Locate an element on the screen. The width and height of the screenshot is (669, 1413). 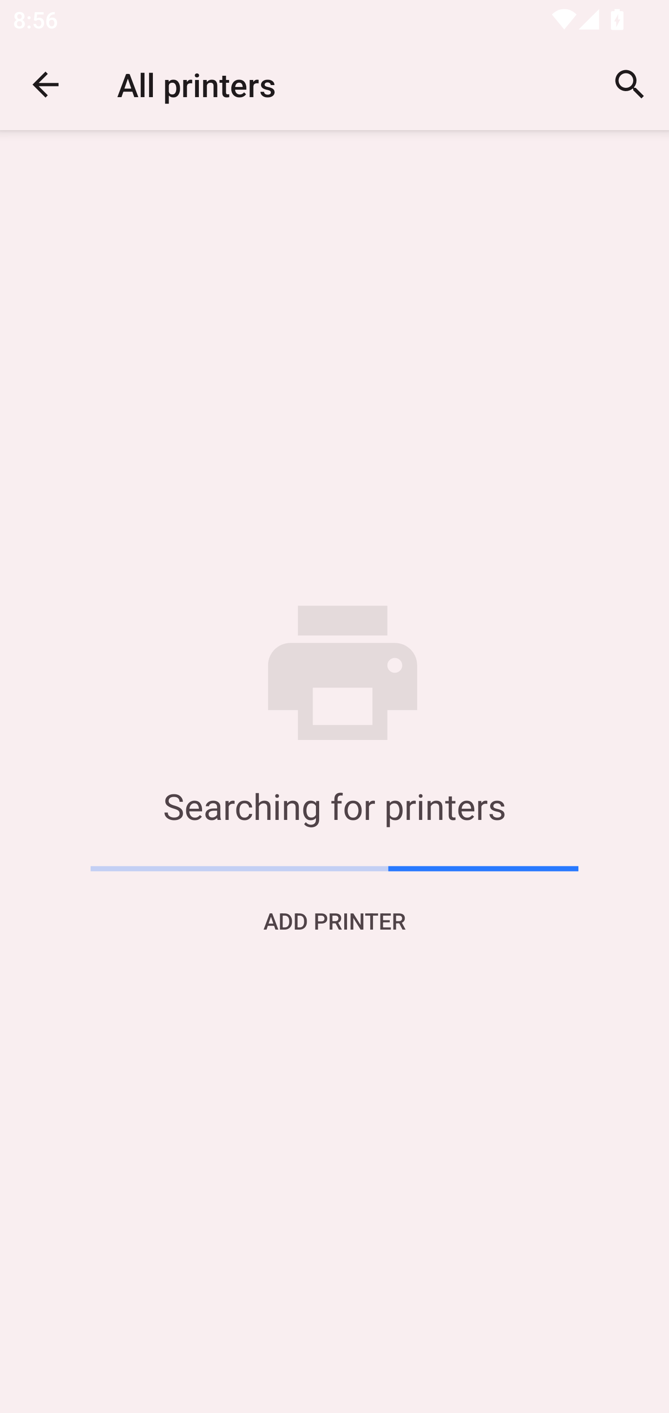
ADD PRINTER is located at coordinates (334, 920).